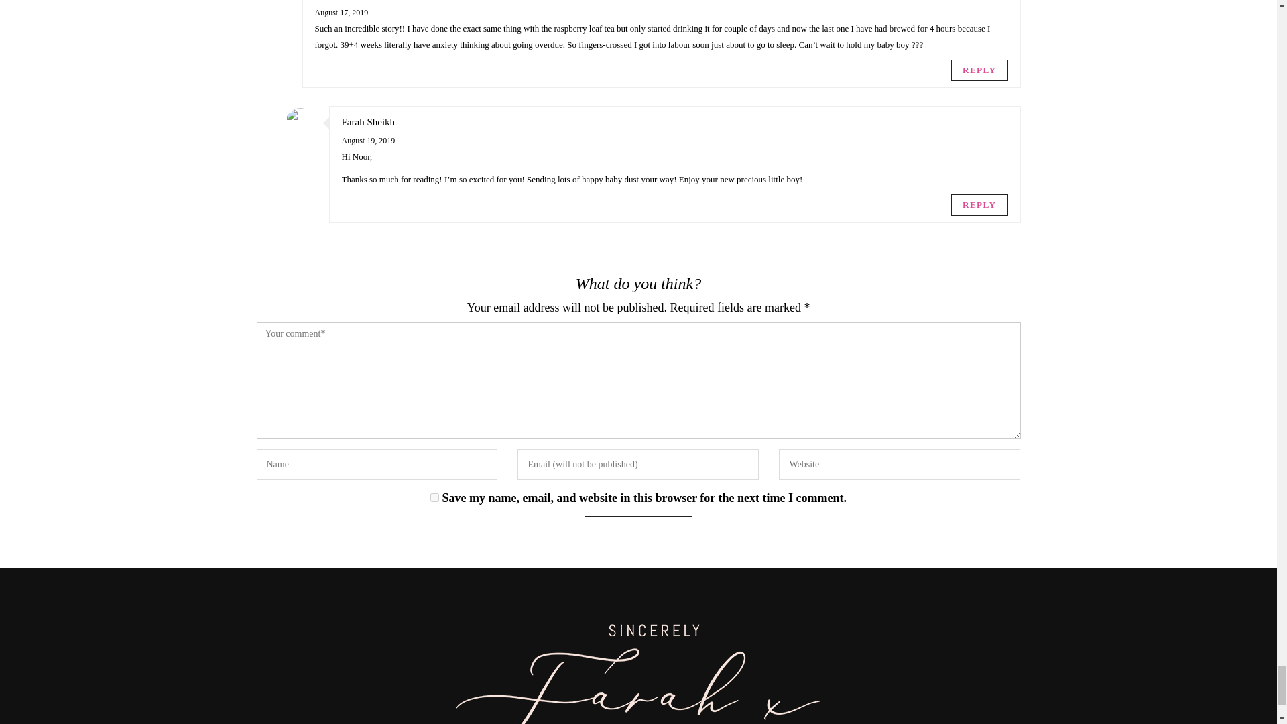 The height and width of the screenshot is (724, 1287). I want to click on yes, so click(434, 497).